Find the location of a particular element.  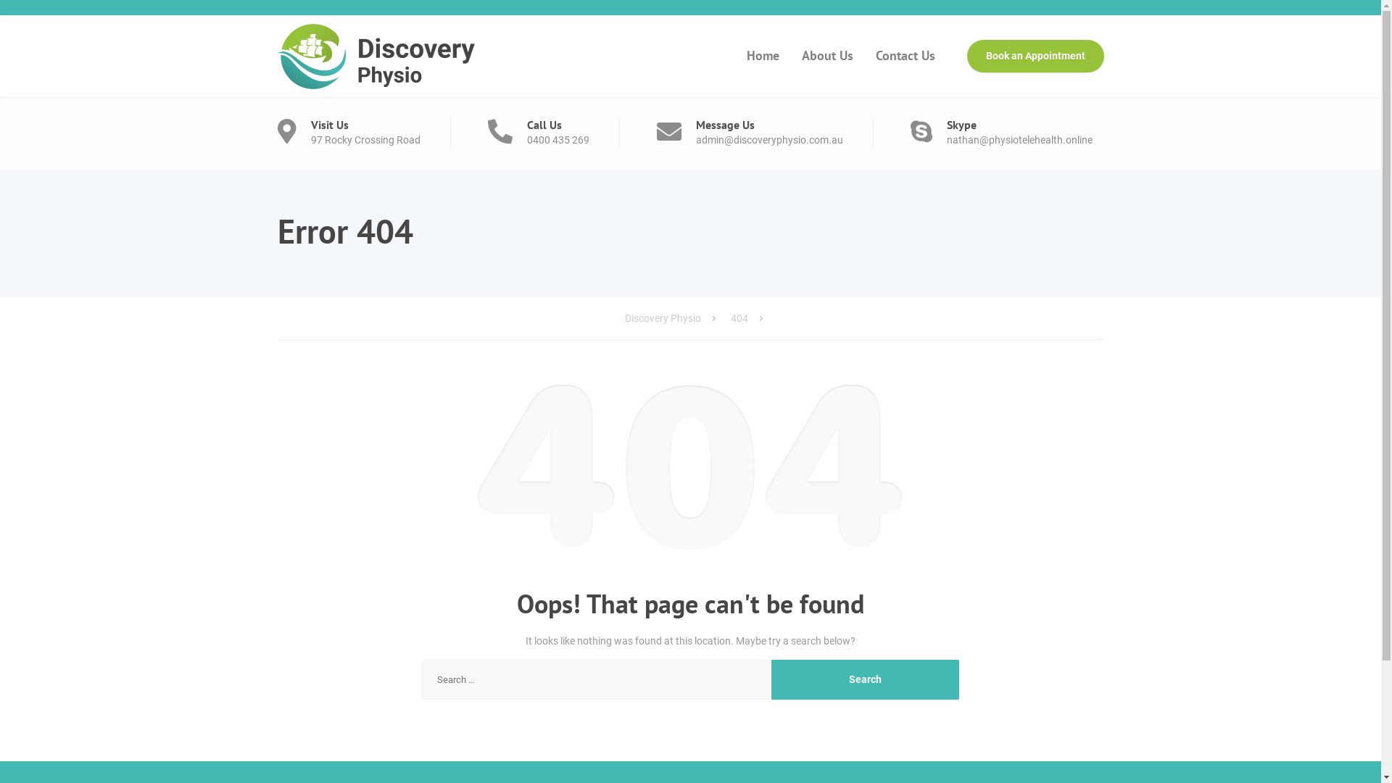

About Us is located at coordinates (828, 57).